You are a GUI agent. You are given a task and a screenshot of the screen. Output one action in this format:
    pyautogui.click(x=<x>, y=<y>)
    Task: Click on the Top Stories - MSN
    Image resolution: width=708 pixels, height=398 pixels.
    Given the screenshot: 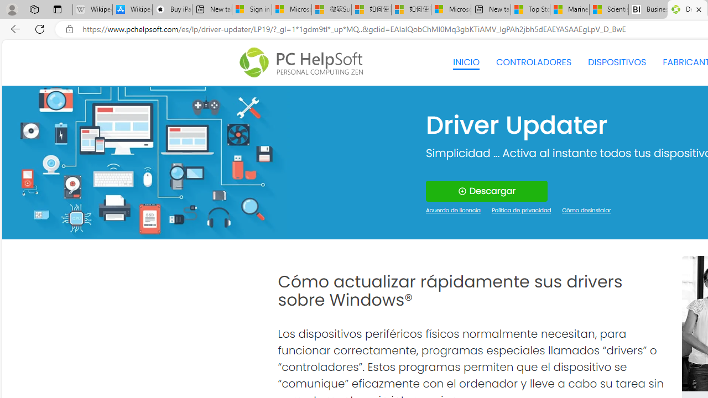 What is the action you would take?
    pyautogui.click(x=530, y=10)
    